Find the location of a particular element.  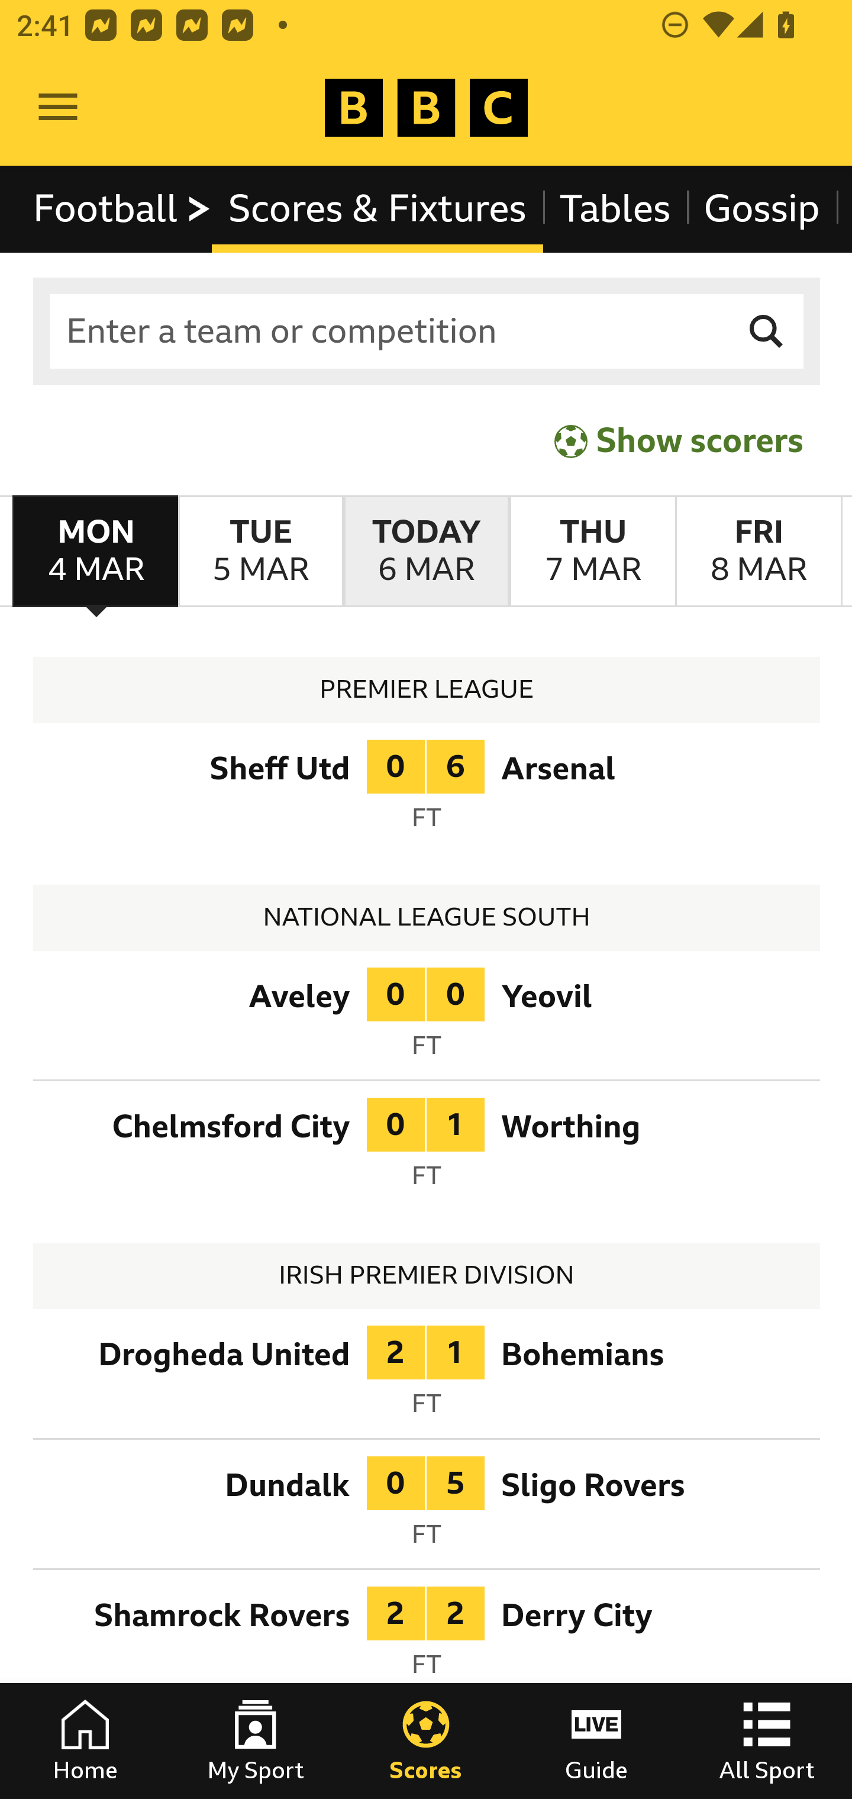

TodayMarch 6th Today March 6th is located at coordinates (426, 552).